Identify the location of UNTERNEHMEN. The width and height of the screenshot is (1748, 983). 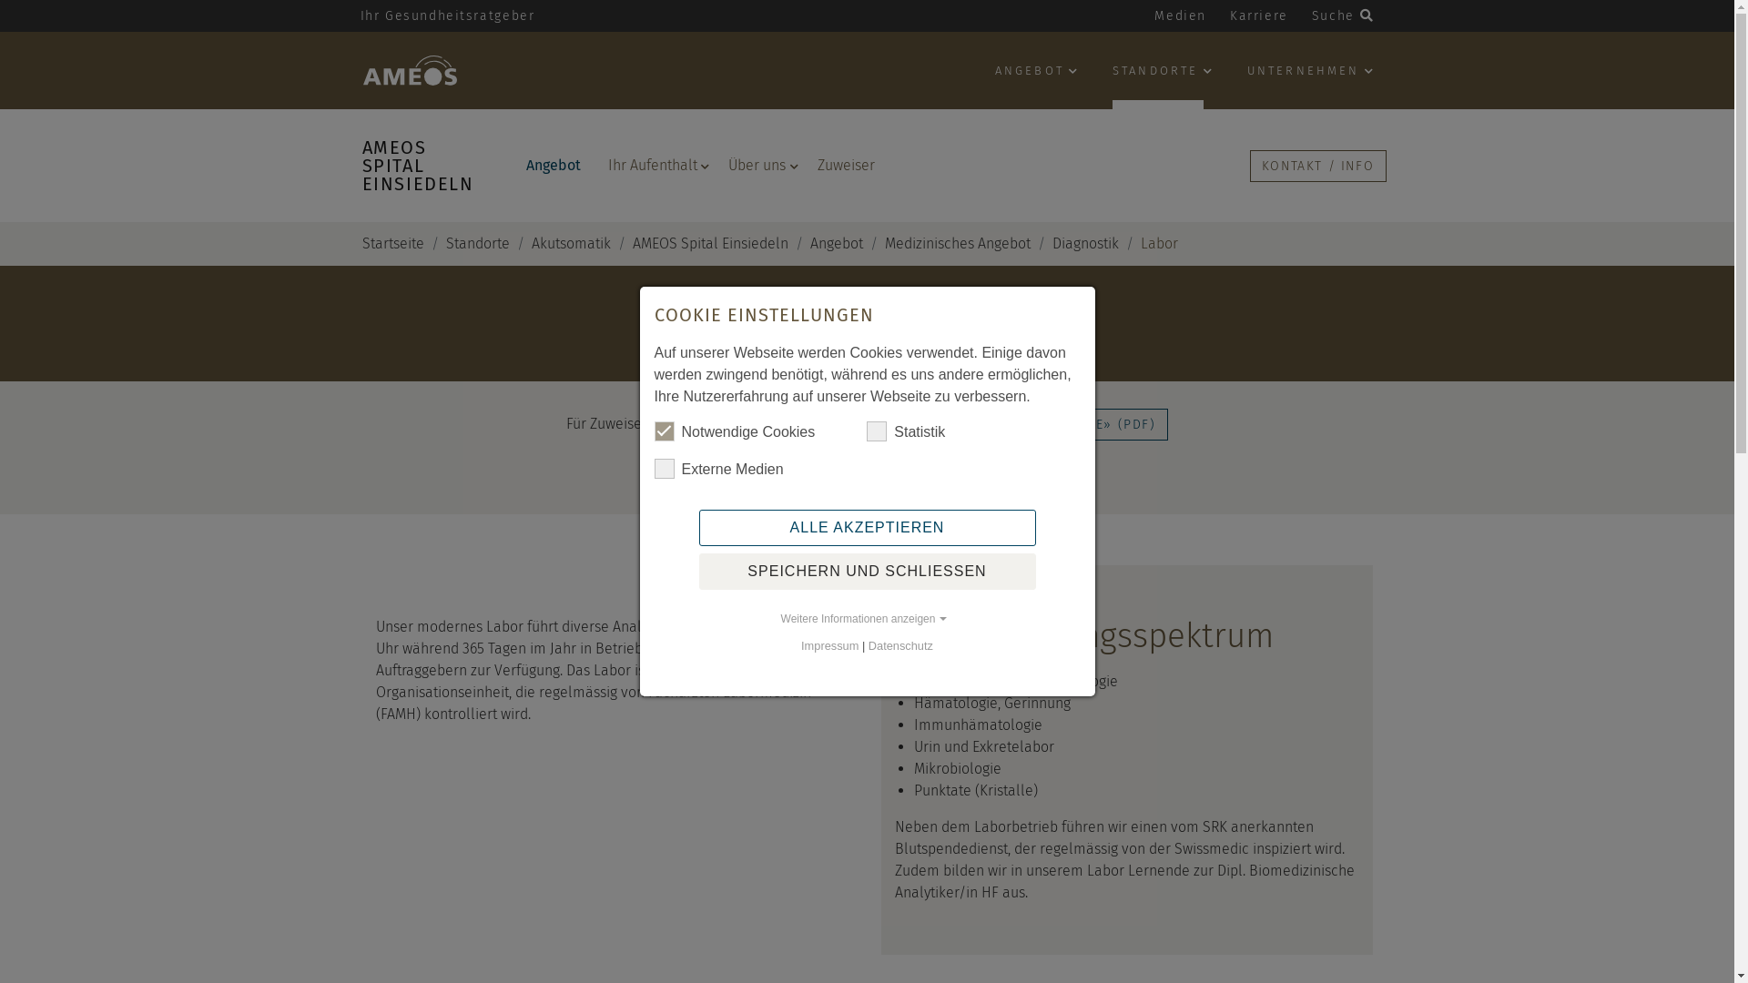
(1306, 76).